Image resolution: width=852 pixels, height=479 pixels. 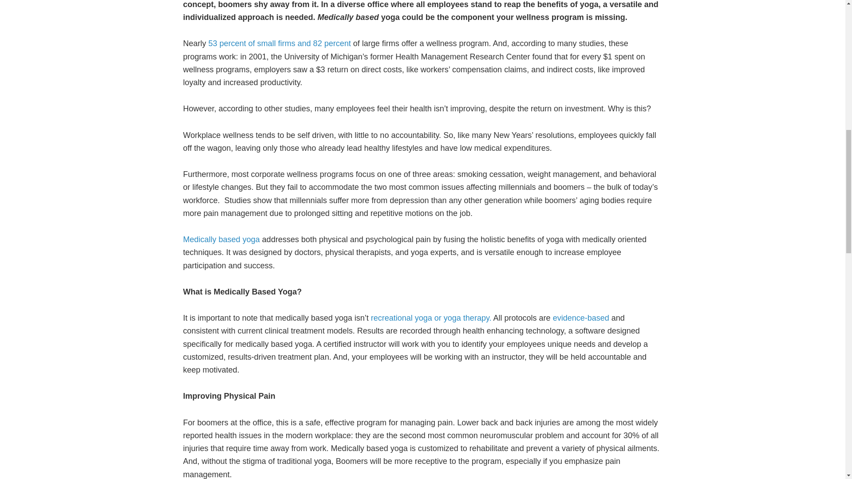 I want to click on evidence-based, so click(x=581, y=318).